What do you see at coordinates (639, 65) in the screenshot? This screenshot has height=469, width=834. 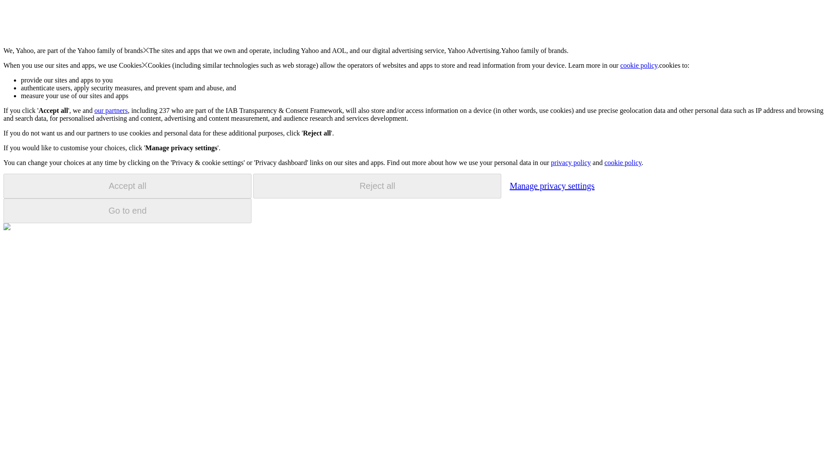 I see `cookie policy` at bounding box center [639, 65].